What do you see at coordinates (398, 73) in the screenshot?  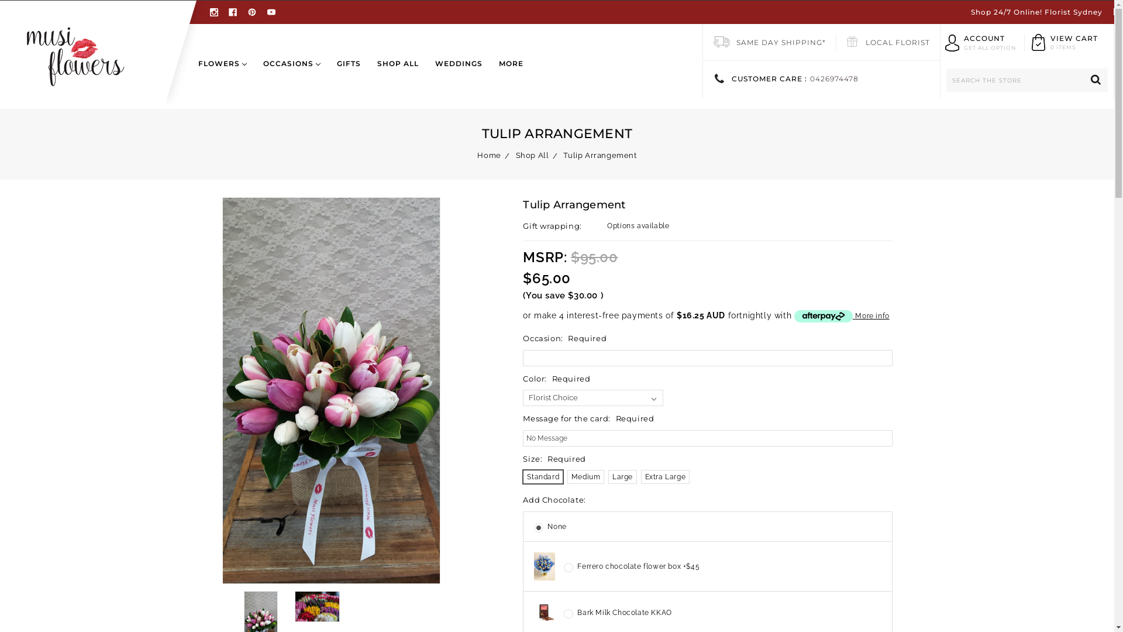 I see `SHOP ALL` at bounding box center [398, 73].